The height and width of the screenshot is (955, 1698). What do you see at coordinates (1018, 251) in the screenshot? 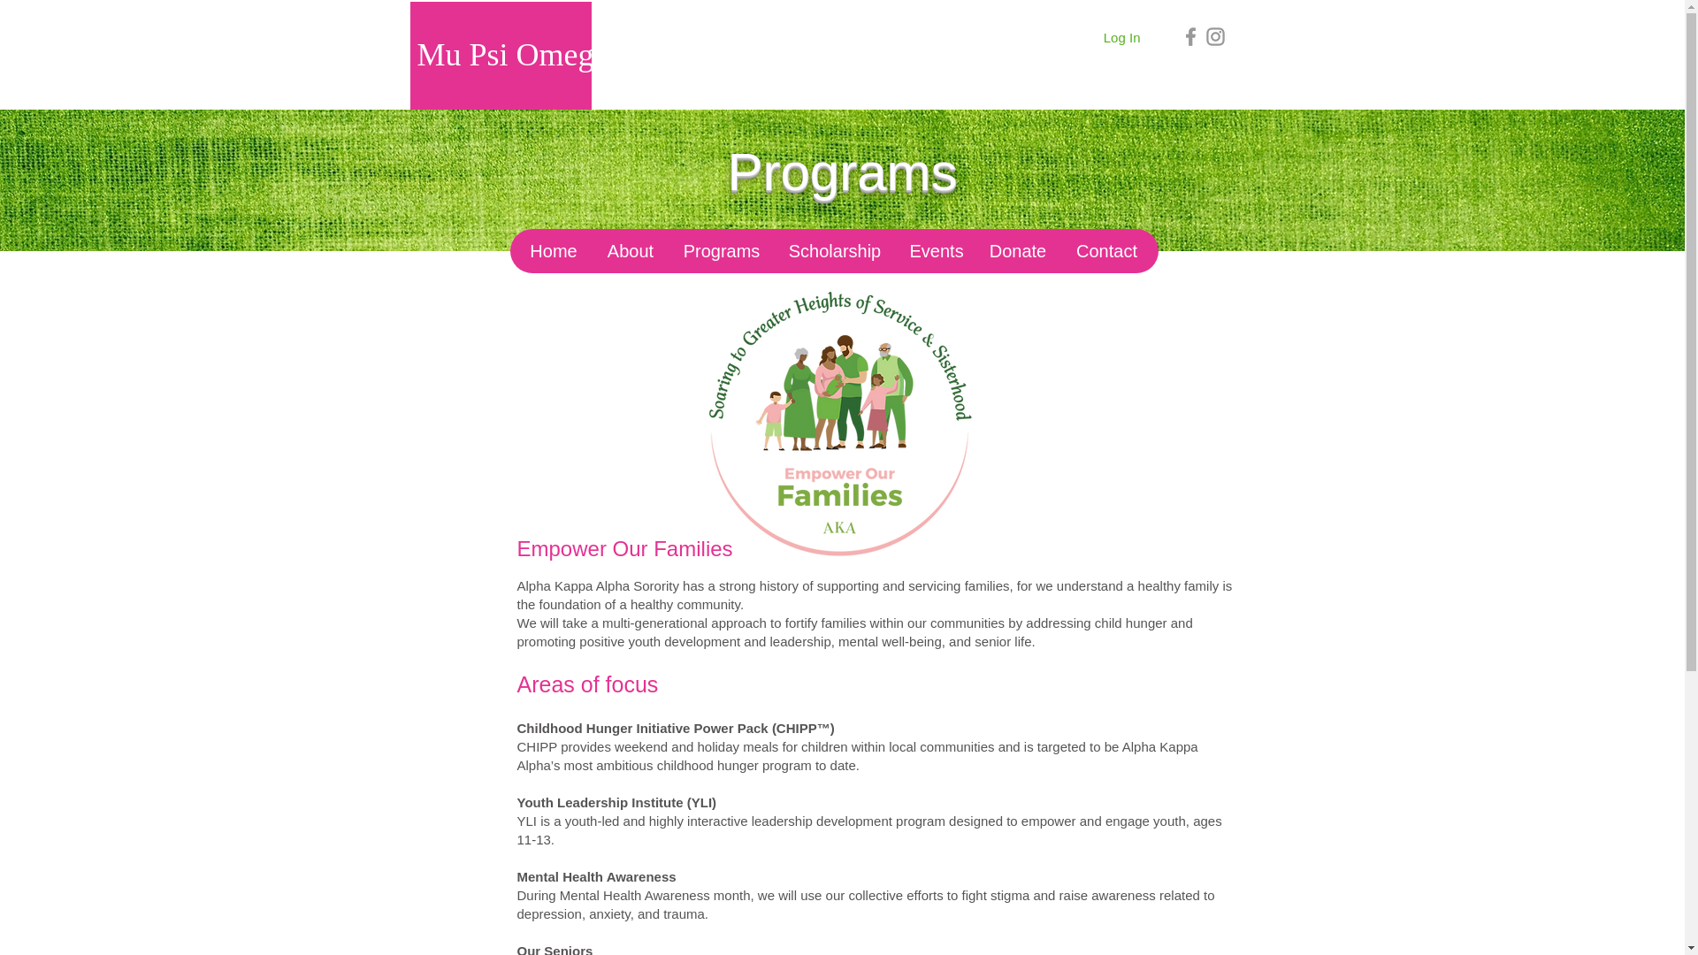
I see `Donate` at bounding box center [1018, 251].